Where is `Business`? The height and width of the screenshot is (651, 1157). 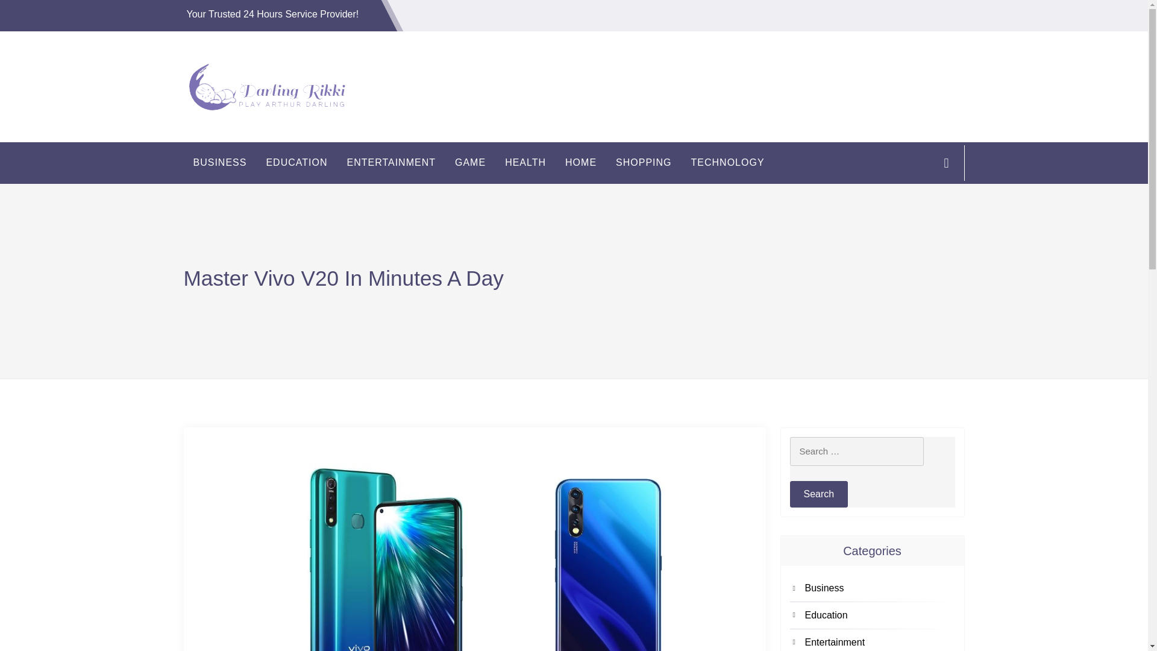
Business is located at coordinates (880, 588).